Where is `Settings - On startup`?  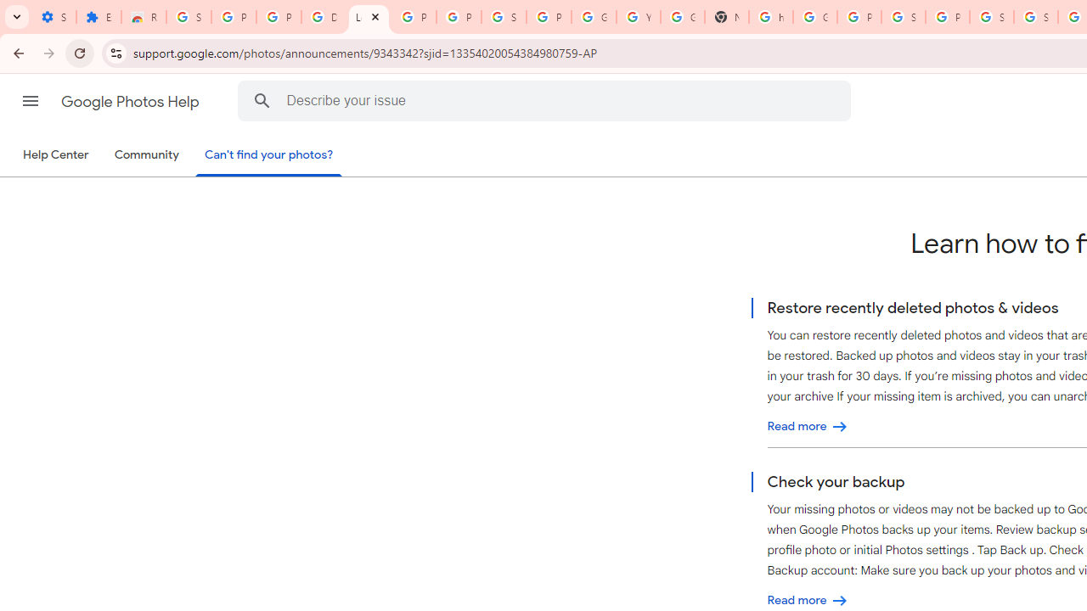
Settings - On startup is located at coordinates (54, 17).